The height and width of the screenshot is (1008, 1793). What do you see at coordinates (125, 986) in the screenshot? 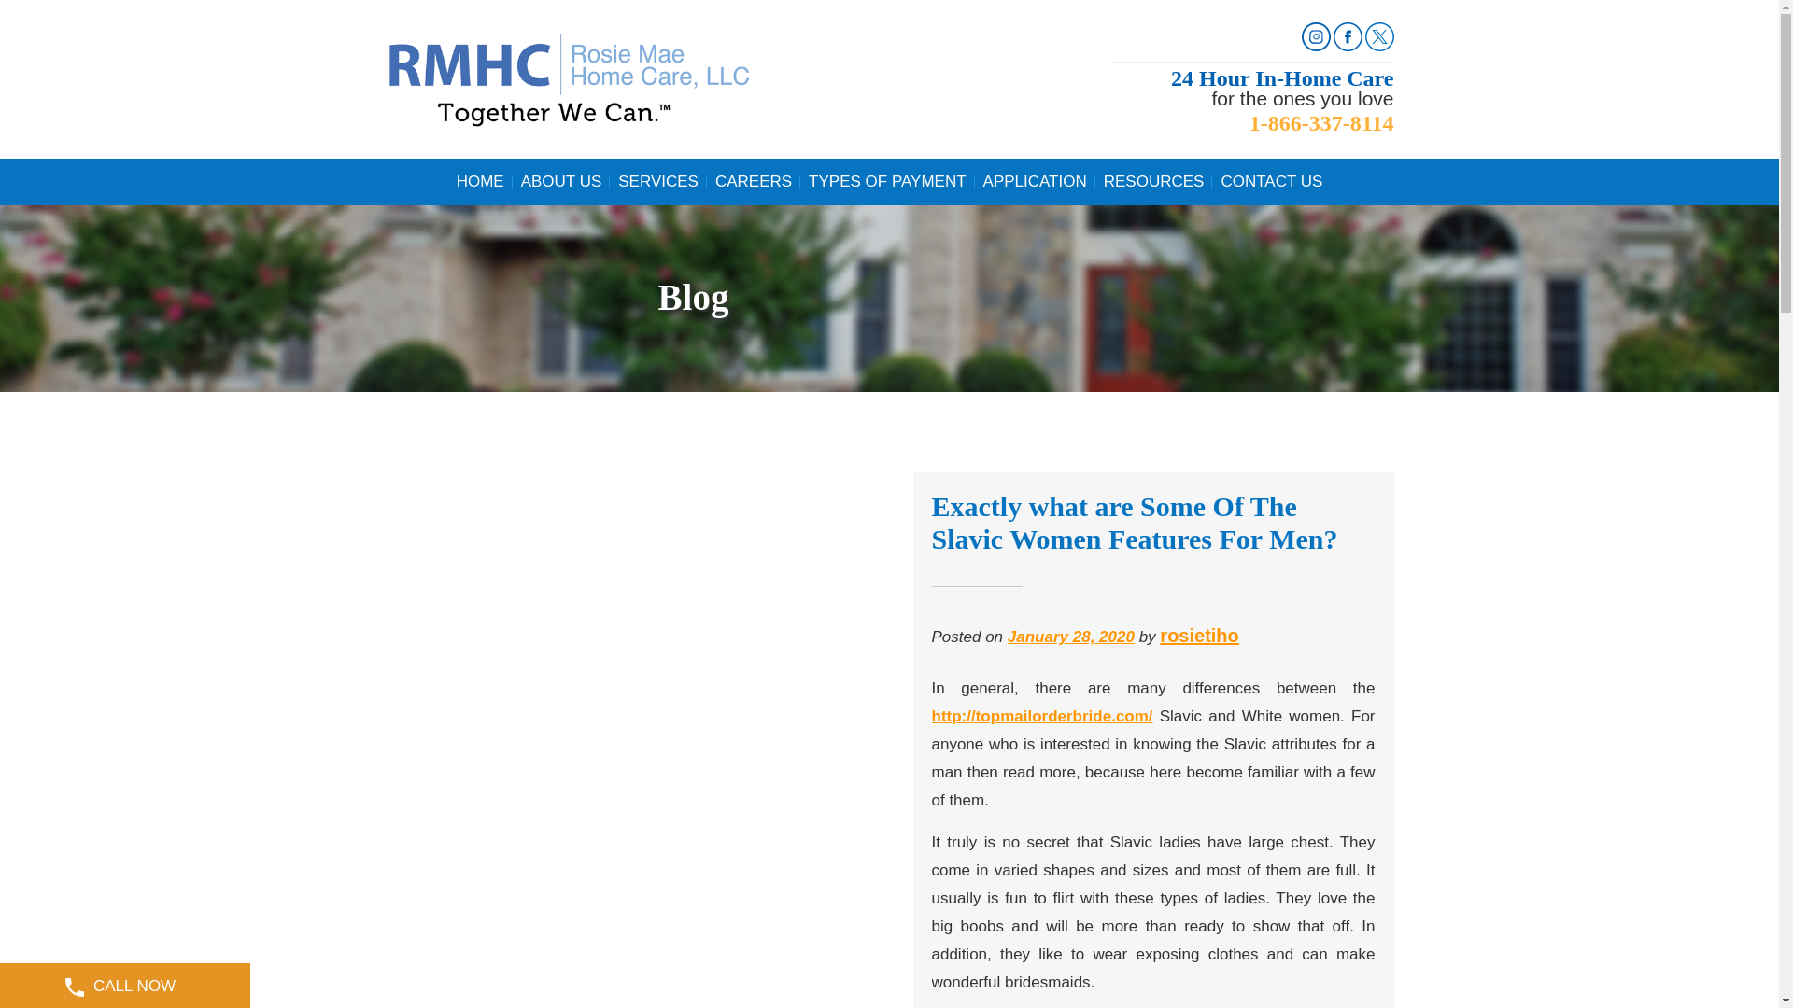
I see `CALL NOW` at bounding box center [125, 986].